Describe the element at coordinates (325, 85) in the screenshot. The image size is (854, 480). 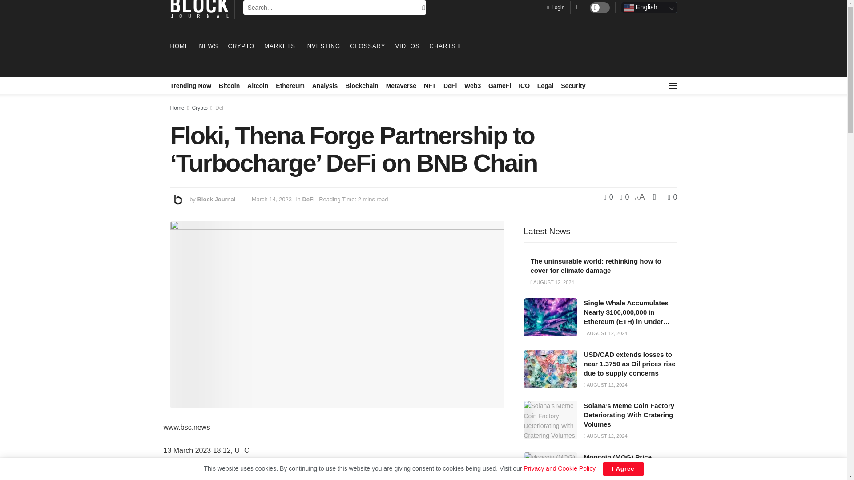
I see `Analysis` at that location.